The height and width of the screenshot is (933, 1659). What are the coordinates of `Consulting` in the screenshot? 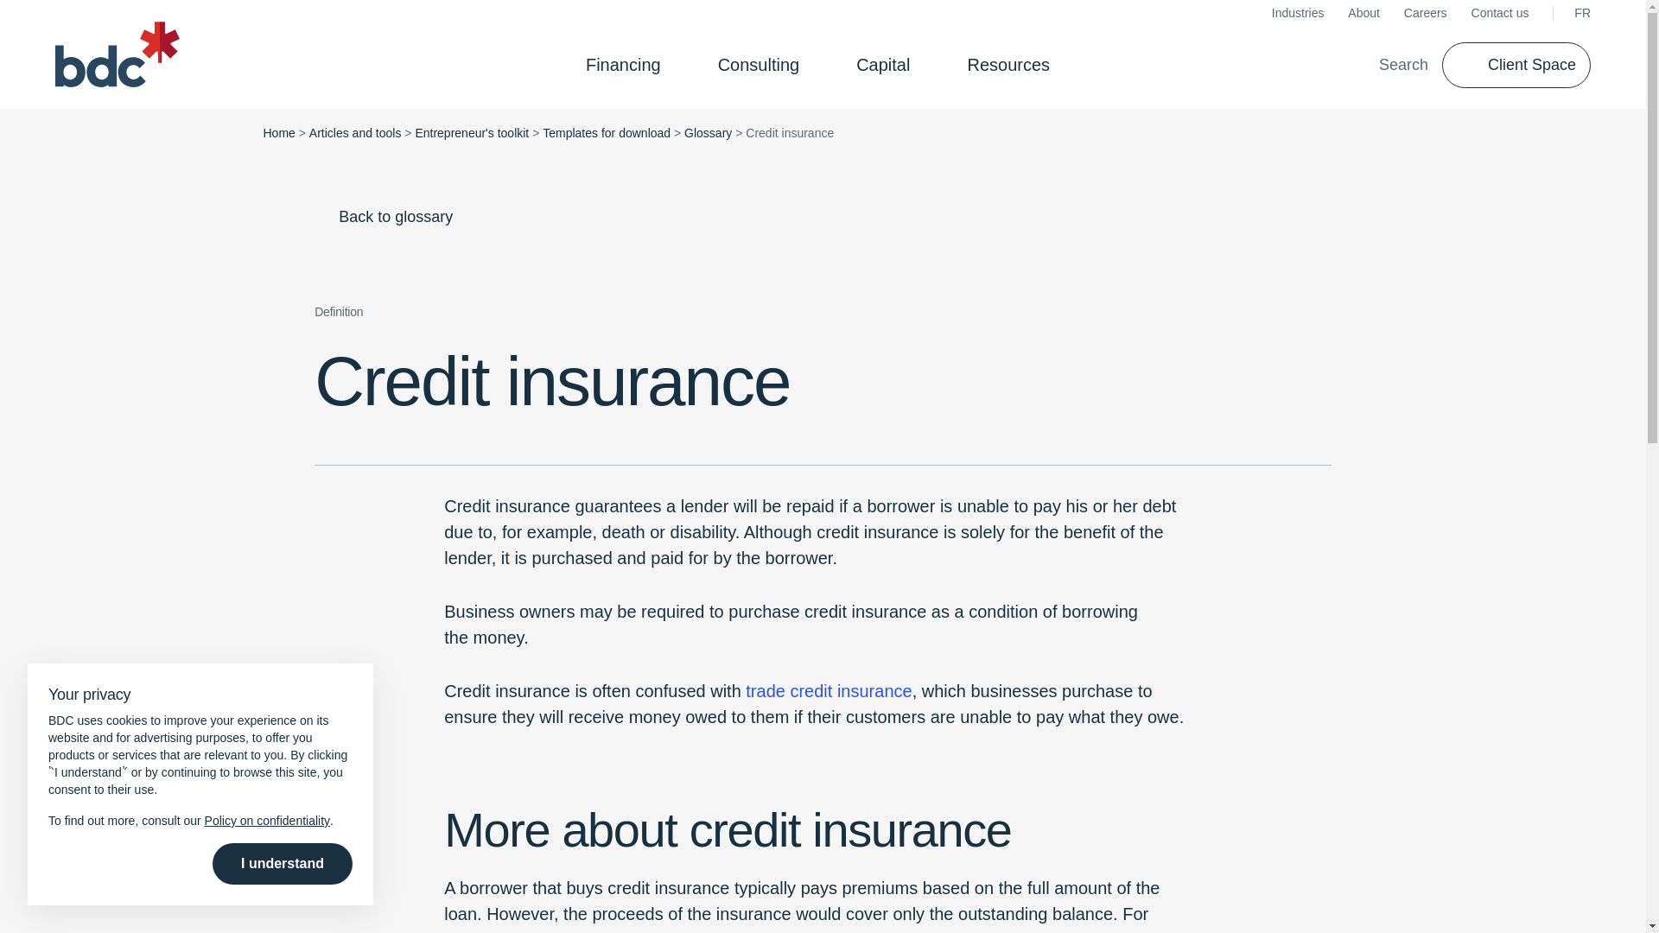 It's located at (764, 64).